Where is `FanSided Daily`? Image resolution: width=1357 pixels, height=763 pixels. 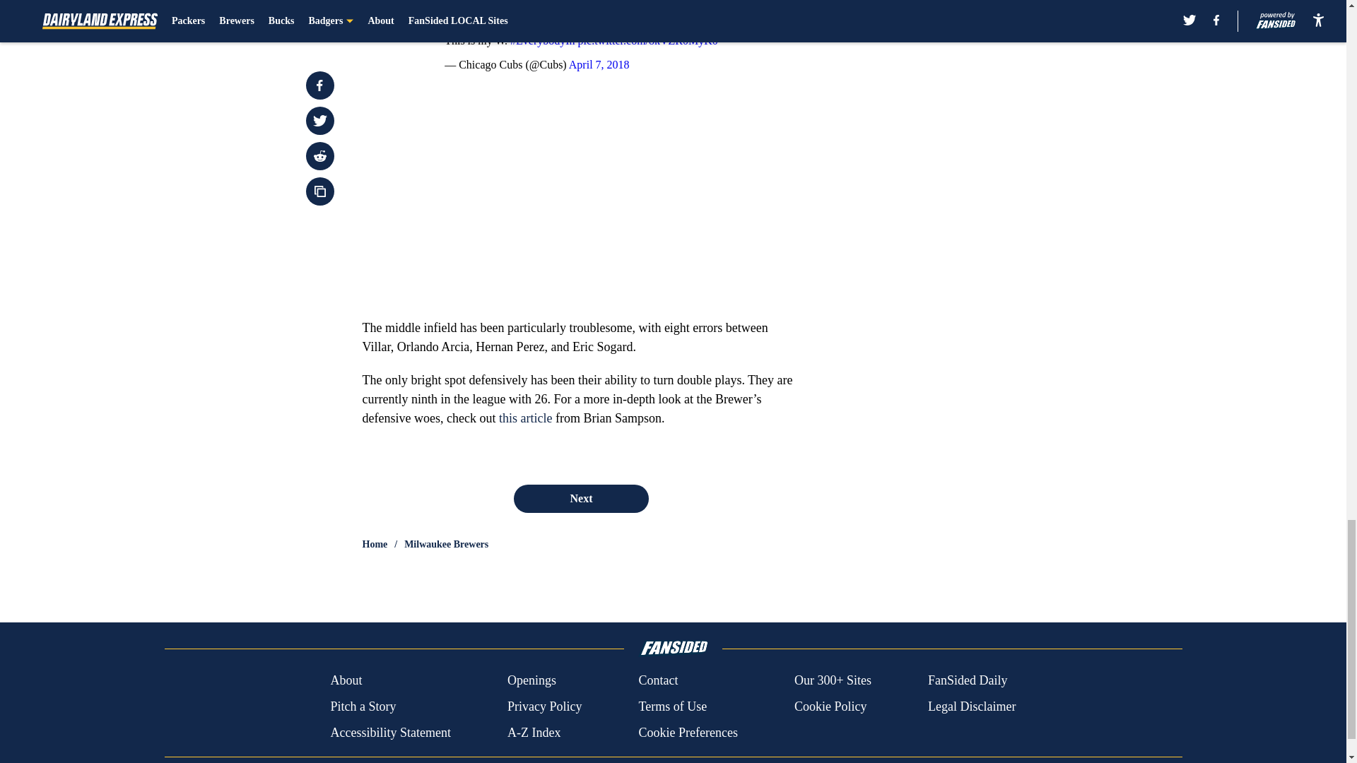 FanSided Daily is located at coordinates (968, 681).